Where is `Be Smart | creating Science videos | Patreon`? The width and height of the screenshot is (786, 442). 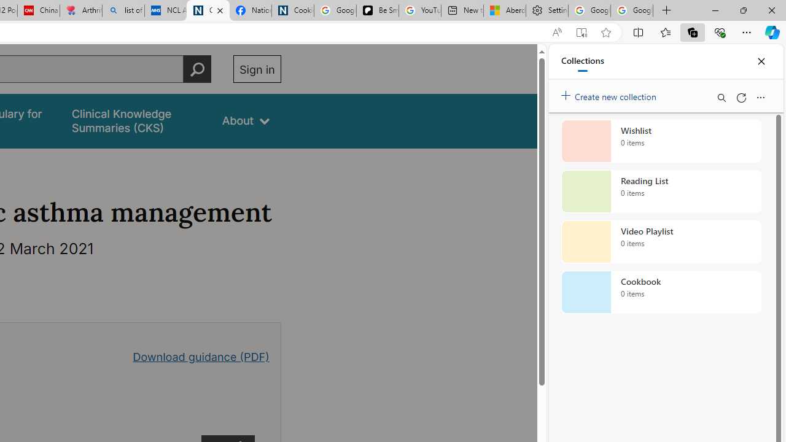
Be Smart | creating Science videos | Patreon is located at coordinates (377, 11).